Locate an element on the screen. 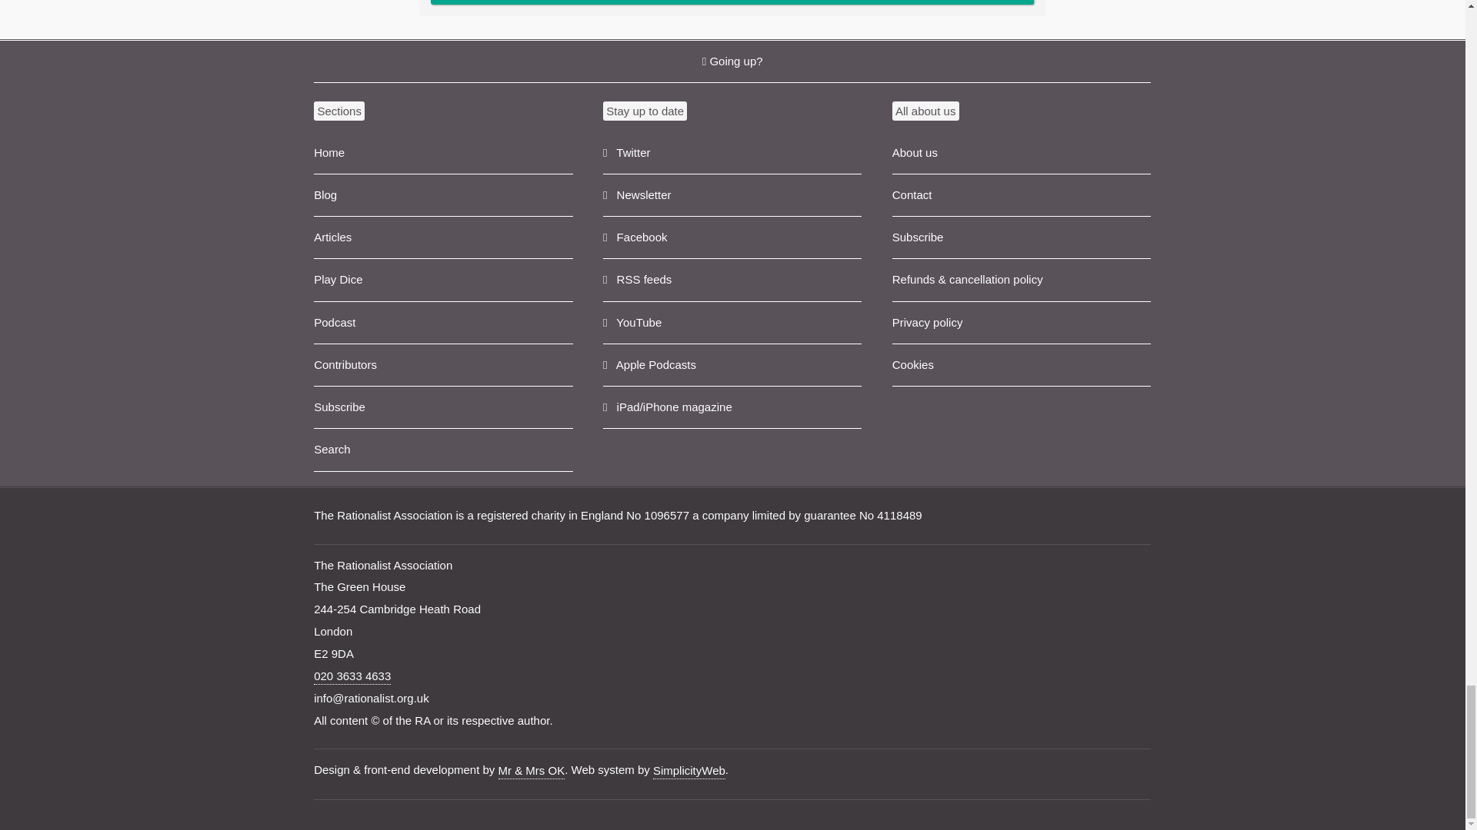 This screenshot has width=1477, height=830. Contributors is located at coordinates (443, 366).